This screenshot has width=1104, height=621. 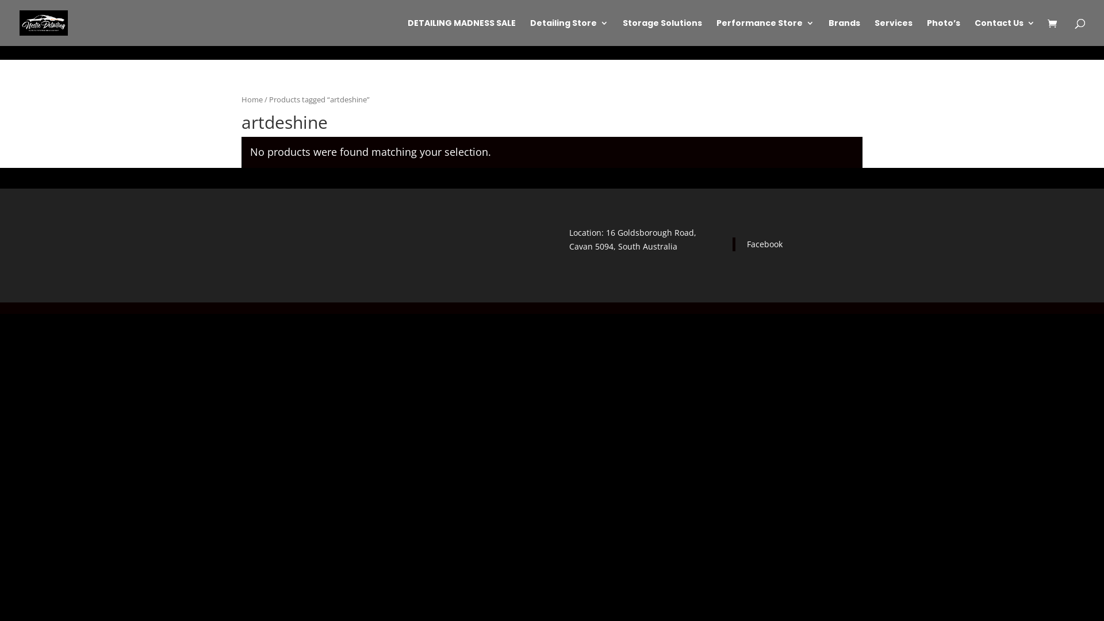 What do you see at coordinates (765, 244) in the screenshot?
I see `Facebook` at bounding box center [765, 244].